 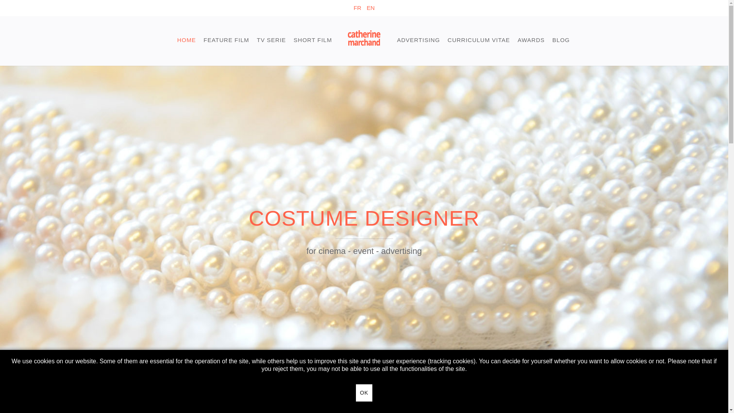 I want to click on CURRICULUM VITAE, so click(x=479, y=40).